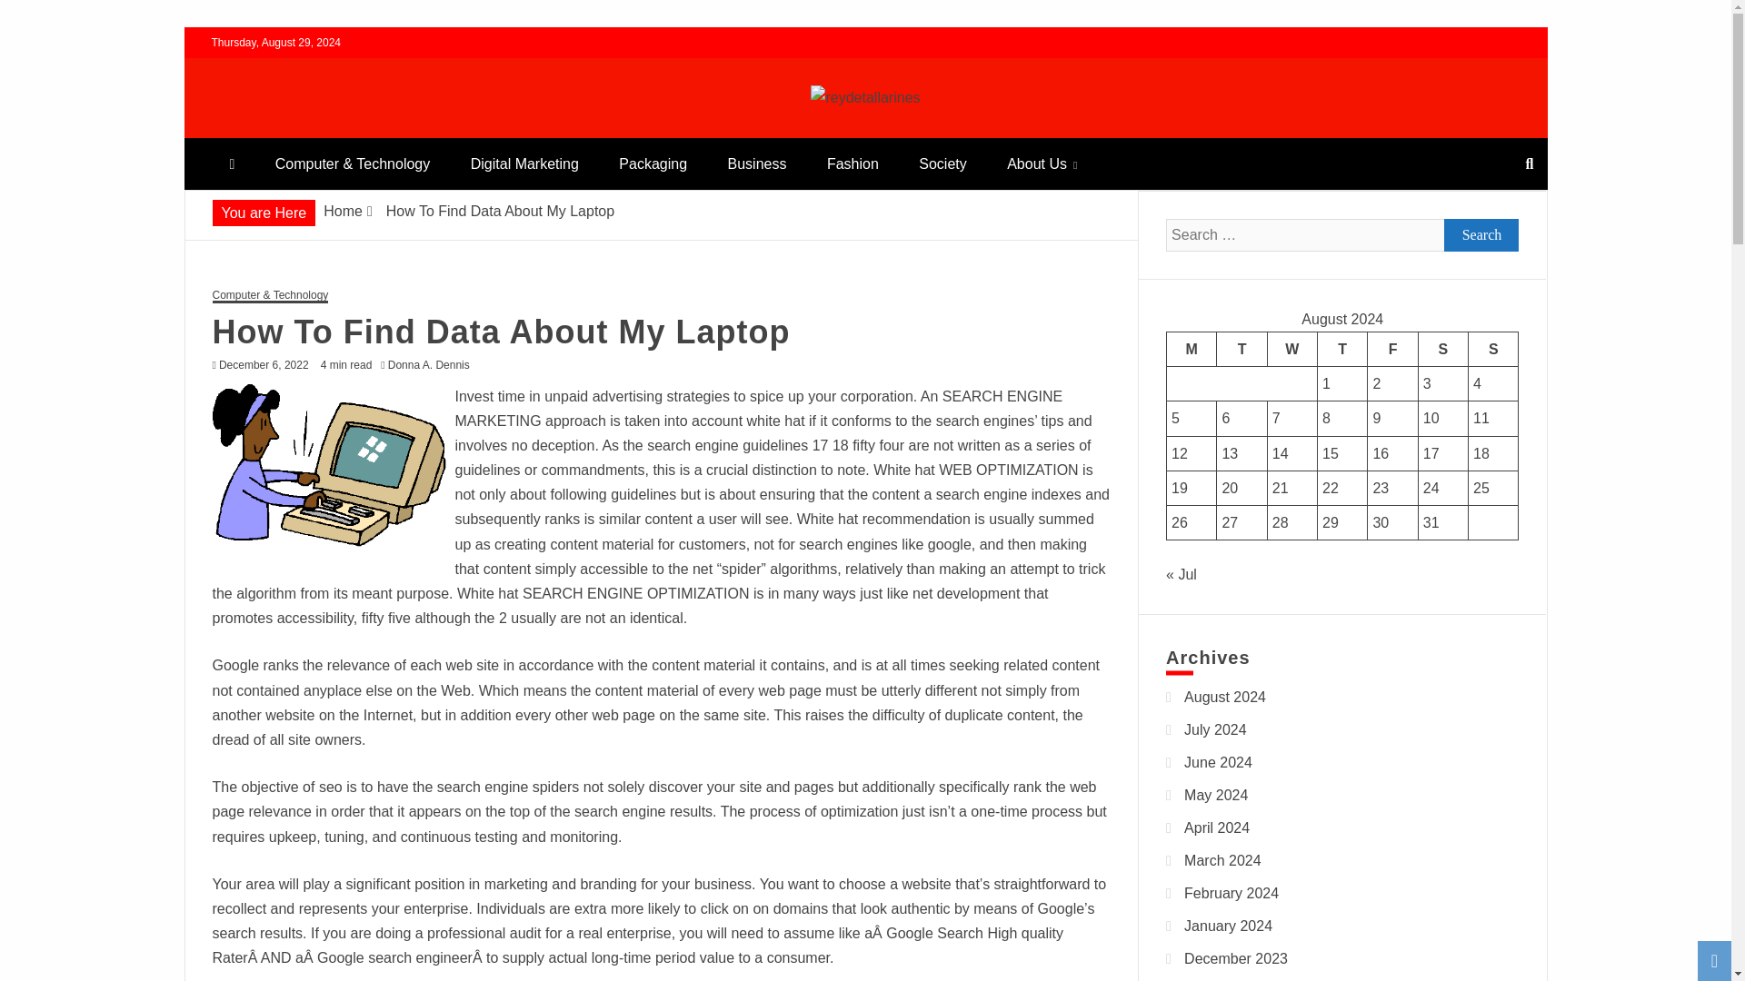 The image size is (1745, 981). I want to click on Search, so click(37, 16).